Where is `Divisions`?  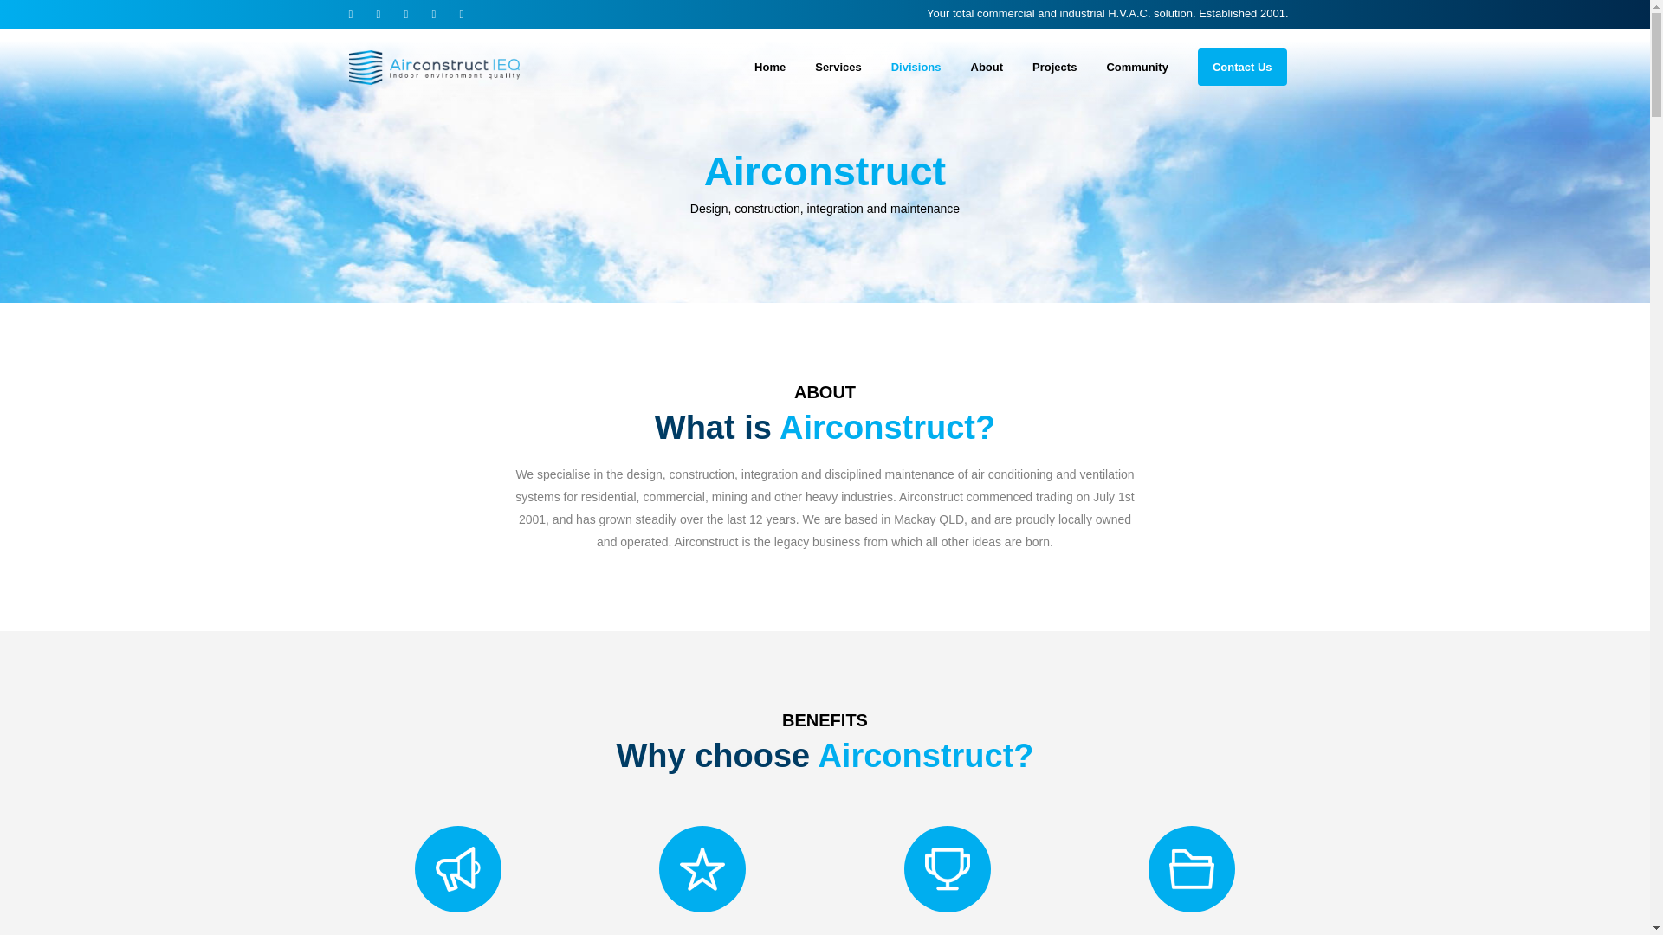
Divisions is located at coordinates (916, 68).